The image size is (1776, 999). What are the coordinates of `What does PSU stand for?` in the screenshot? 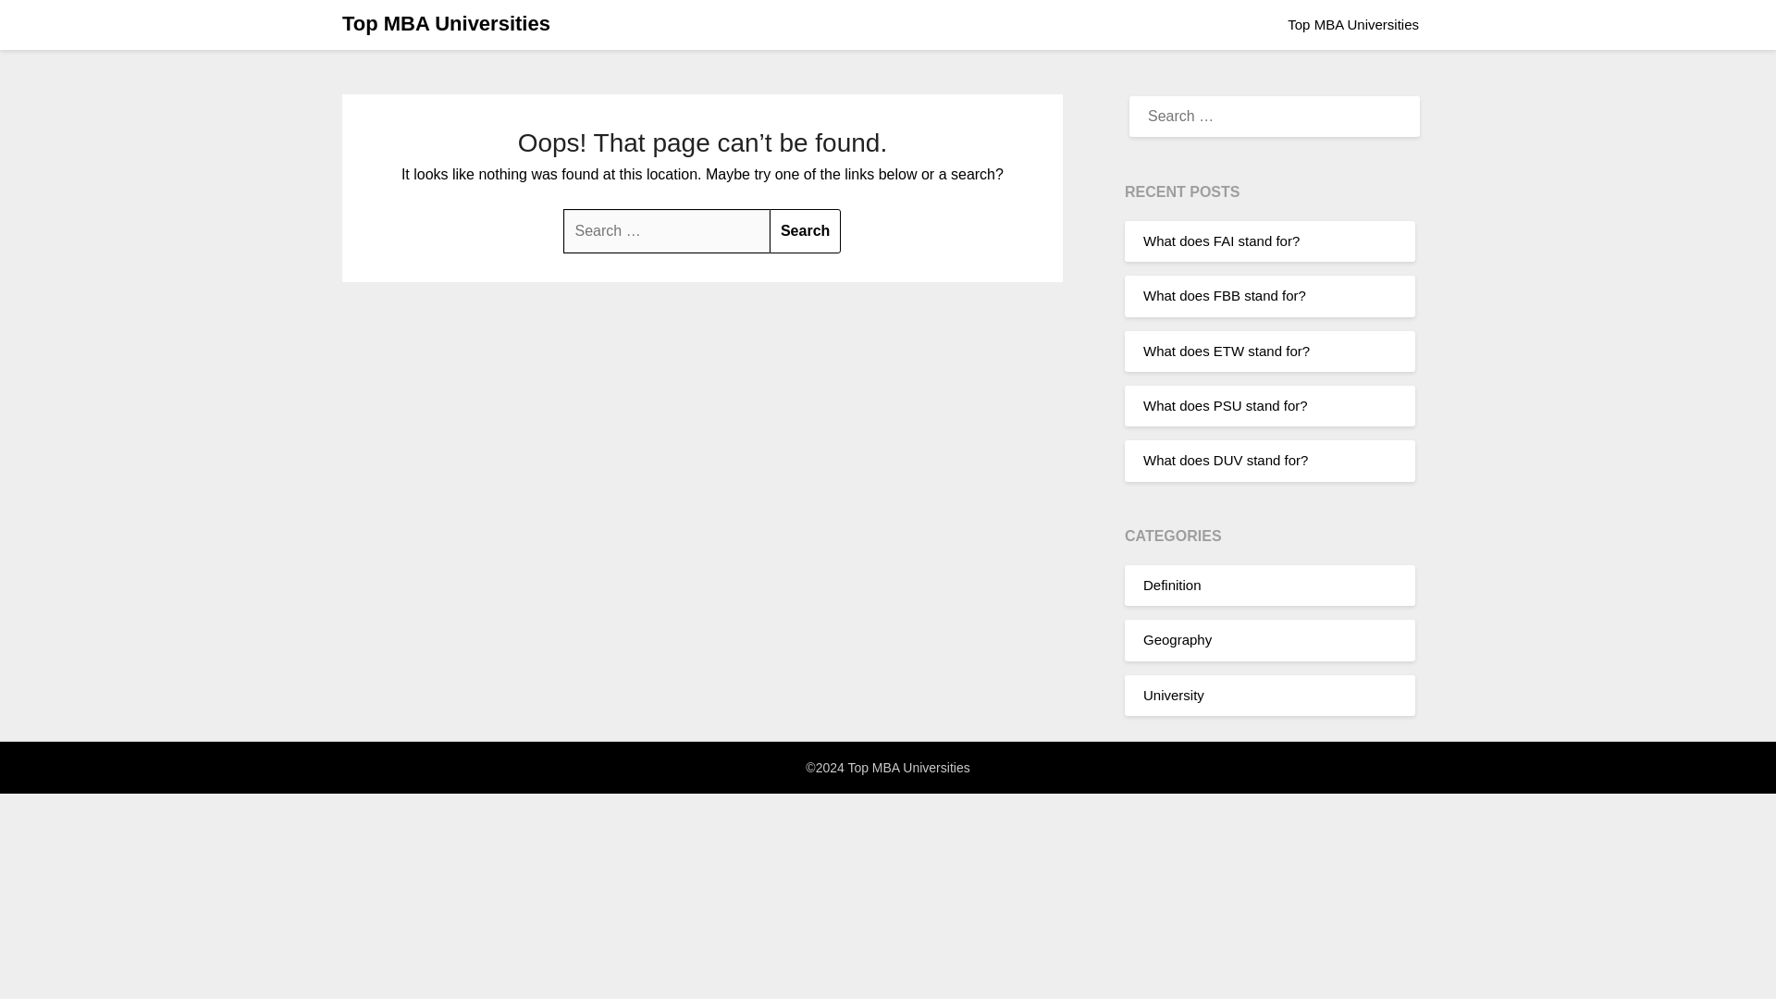 It's located at (1225, 405).